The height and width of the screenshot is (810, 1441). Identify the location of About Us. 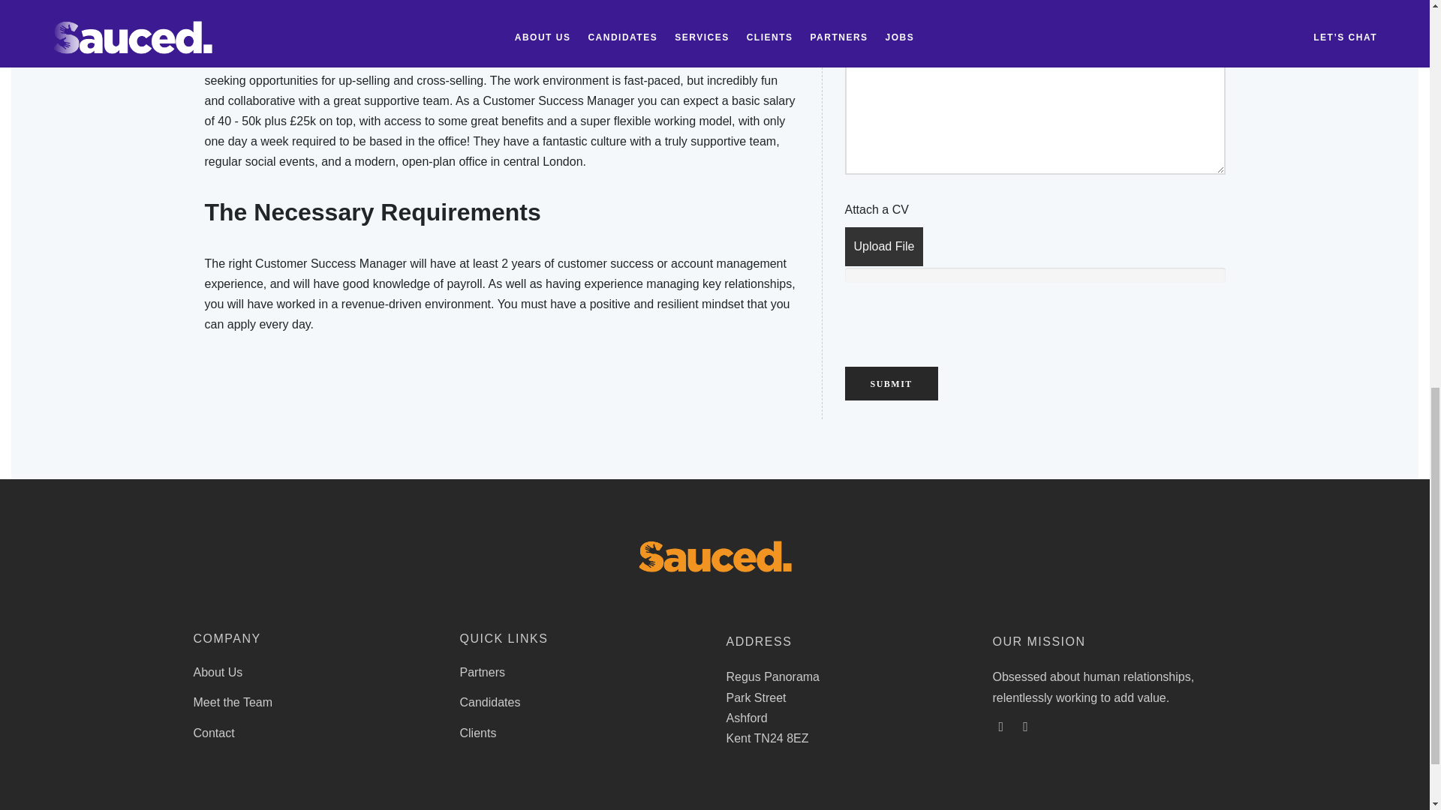
(218, 672).